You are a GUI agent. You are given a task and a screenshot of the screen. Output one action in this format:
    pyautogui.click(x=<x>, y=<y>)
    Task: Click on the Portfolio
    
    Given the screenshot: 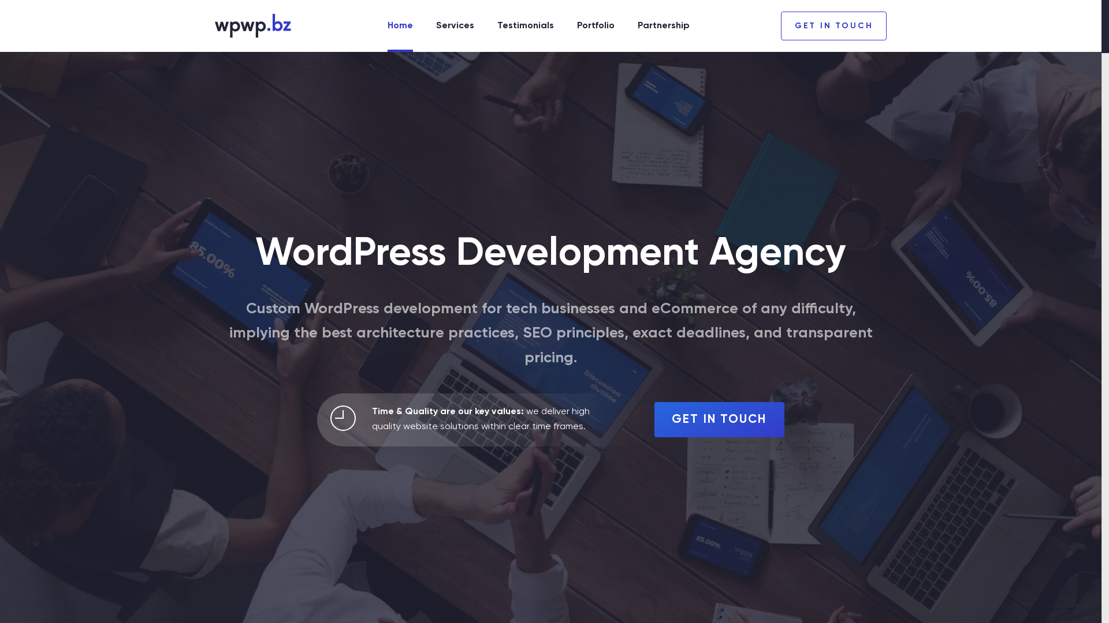 What is the action you would take?
    pyautogui.click(x=596, y=26)
    